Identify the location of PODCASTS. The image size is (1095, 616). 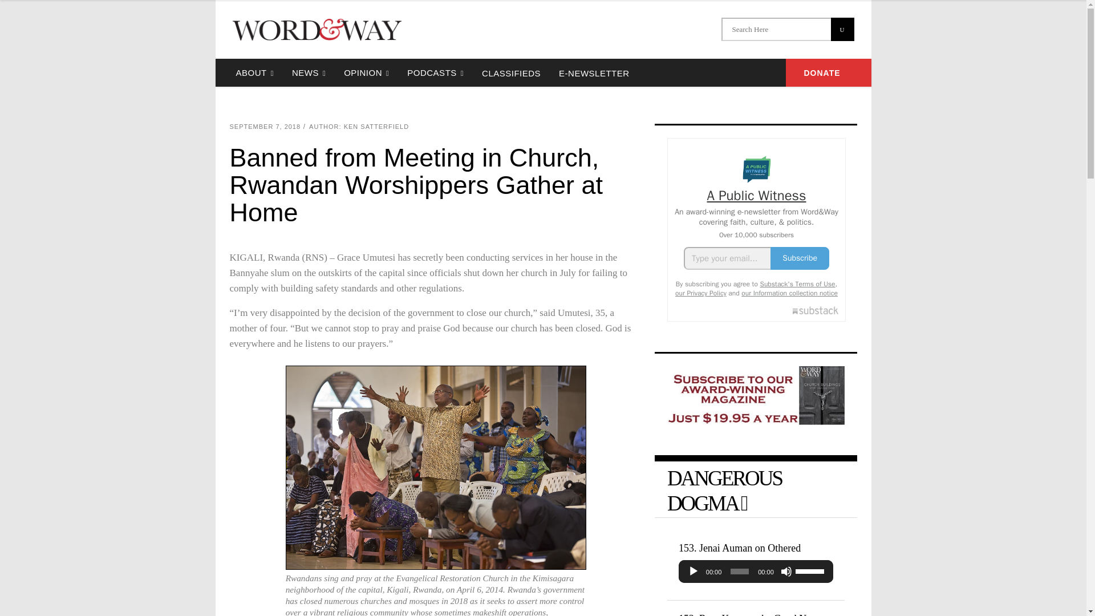
(436, 72).